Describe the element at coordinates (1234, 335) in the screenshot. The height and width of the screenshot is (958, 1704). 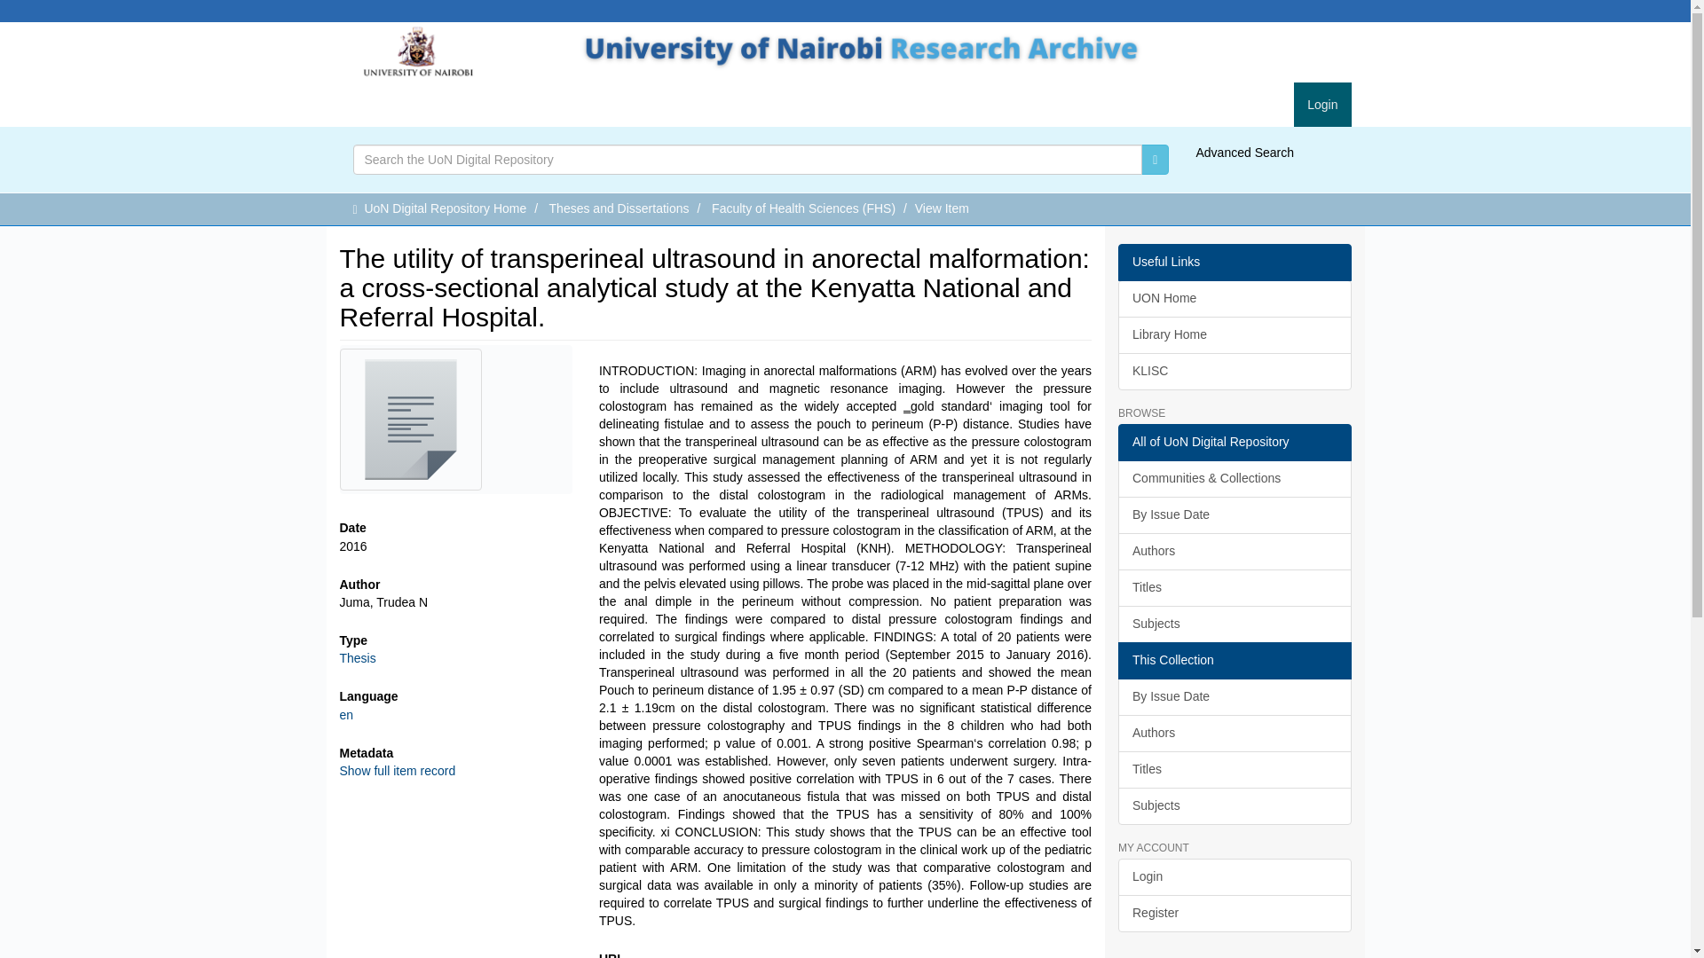
I see `Library Home` at that location.